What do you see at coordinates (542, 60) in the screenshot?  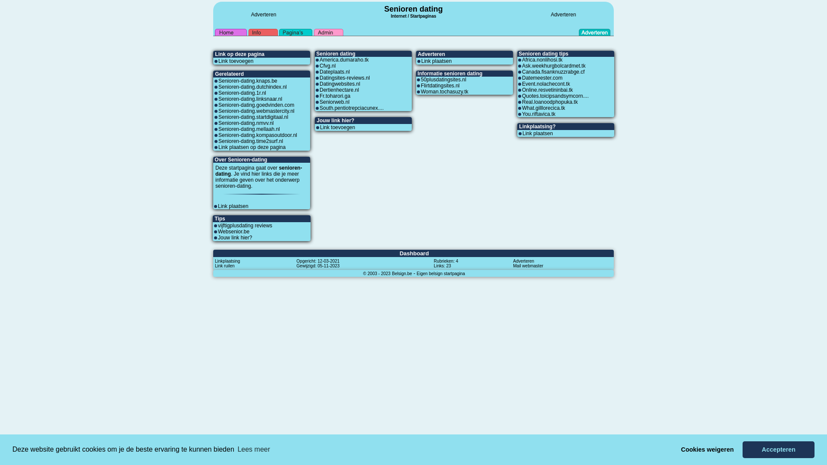 I see `Africa.nonlihosi.tk` at bounding box center [542, 60].